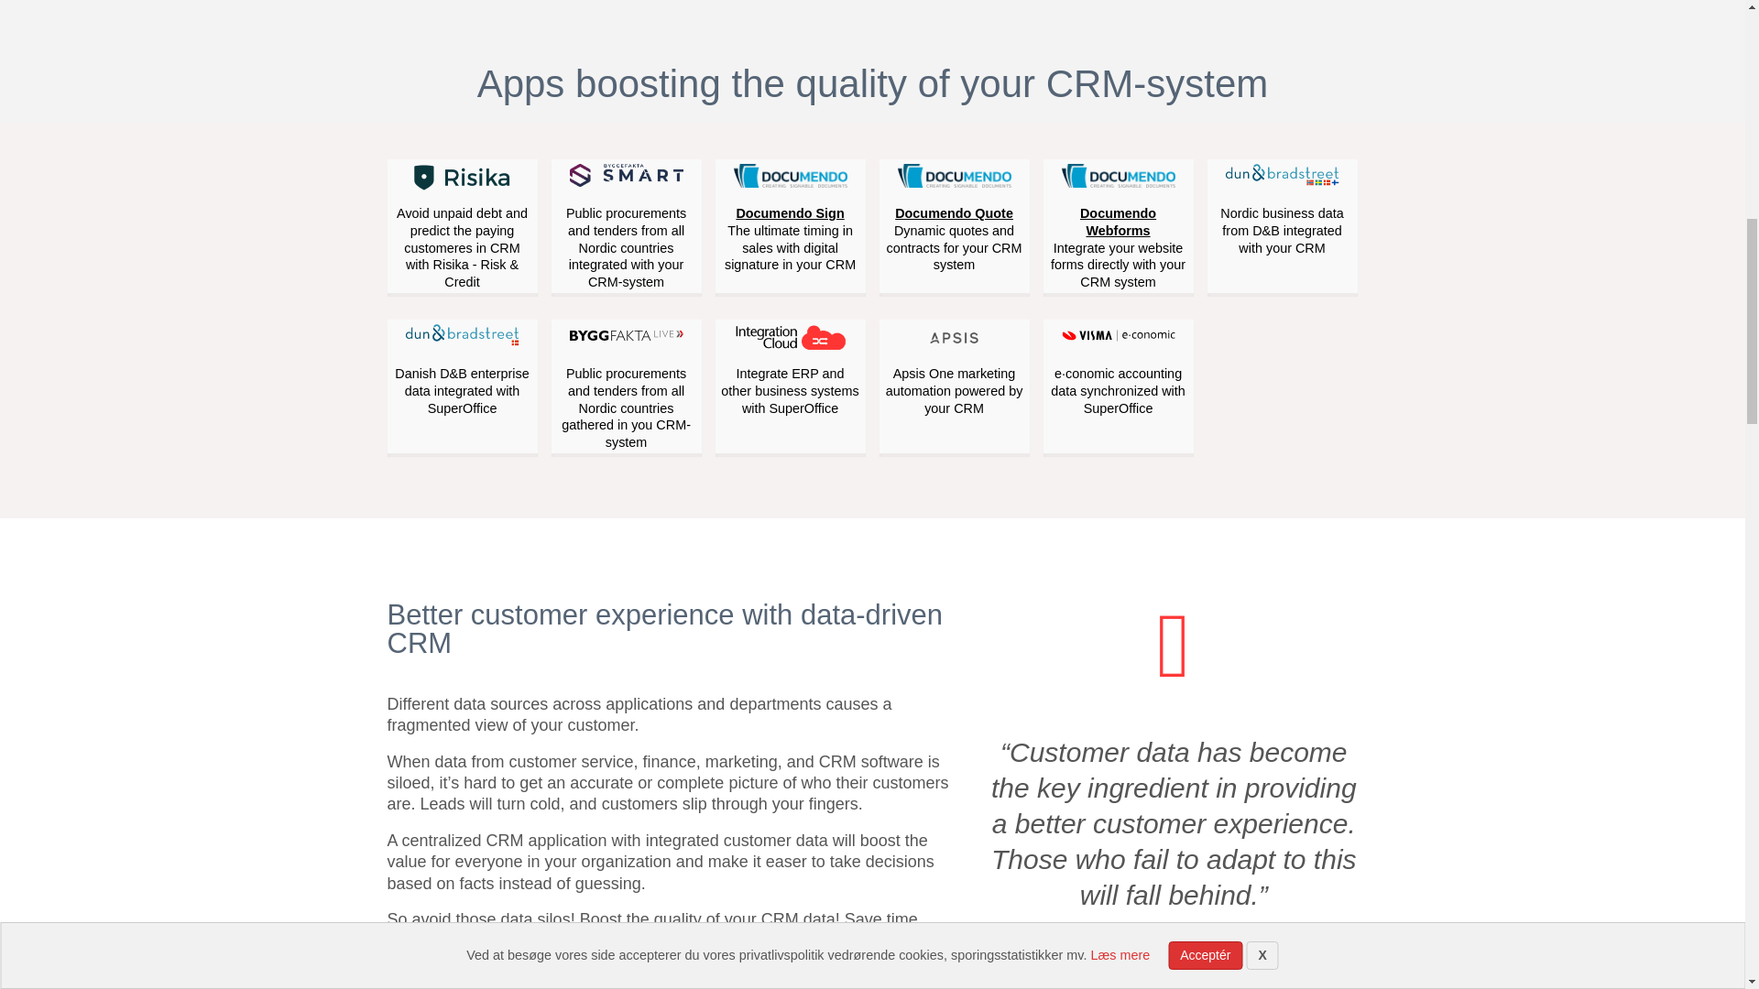  What do you see at coordinates (790, 370) in the screenshot?
I see `Integrate ERP and other business systems with SuperOffice` at bounding box center [790, 370].